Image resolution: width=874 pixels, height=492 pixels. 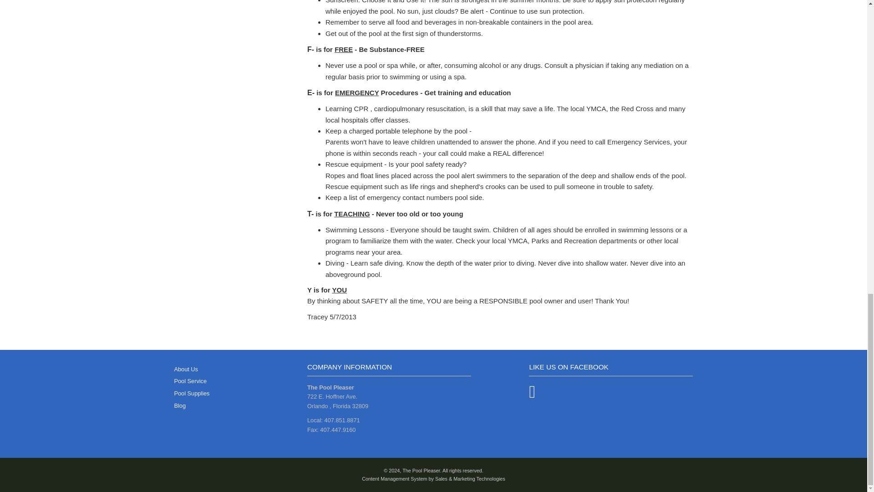 I want to click on SMT on facebook, so click(x=532, y=395).